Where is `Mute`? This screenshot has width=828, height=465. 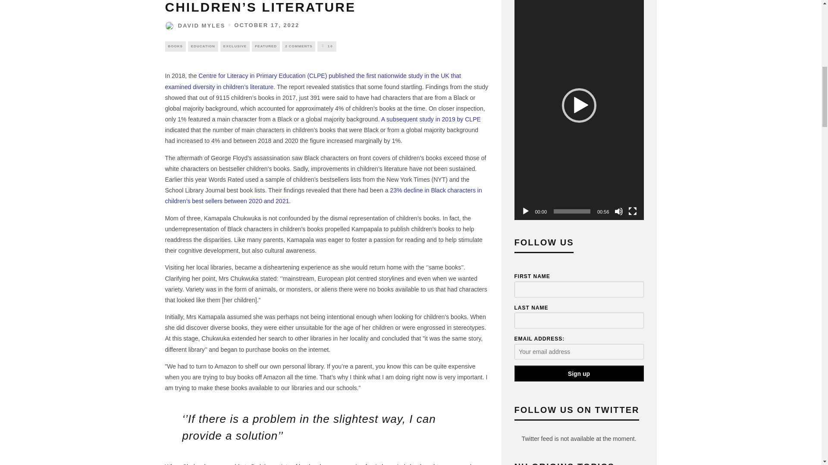 Mute is located at coordinates (618, 211).